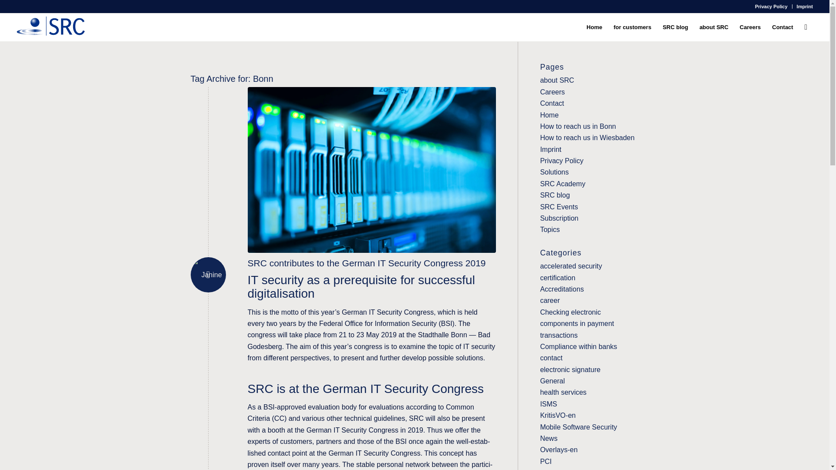  What do you see at coordinates (571, 272) in the screenshot?
I see `accelerated security certification` at bounding box center [571, 272].